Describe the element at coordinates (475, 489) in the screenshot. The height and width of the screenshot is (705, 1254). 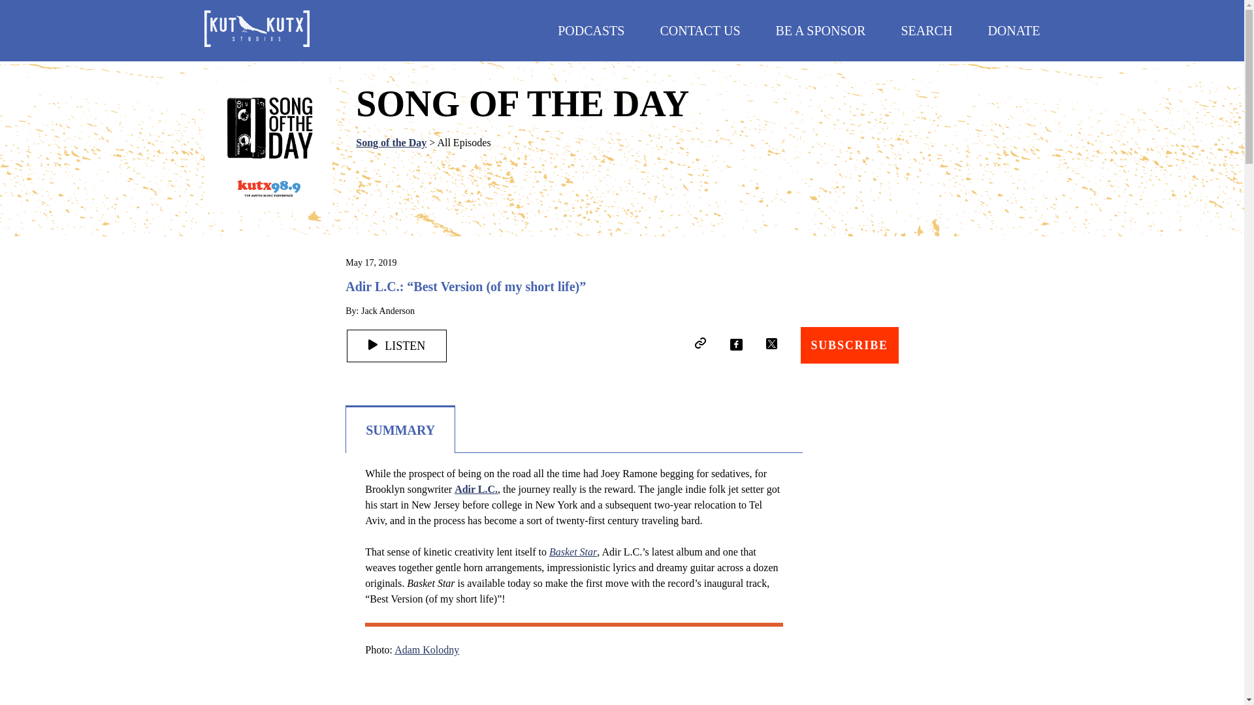
I see `Adir L.C.` at that location.